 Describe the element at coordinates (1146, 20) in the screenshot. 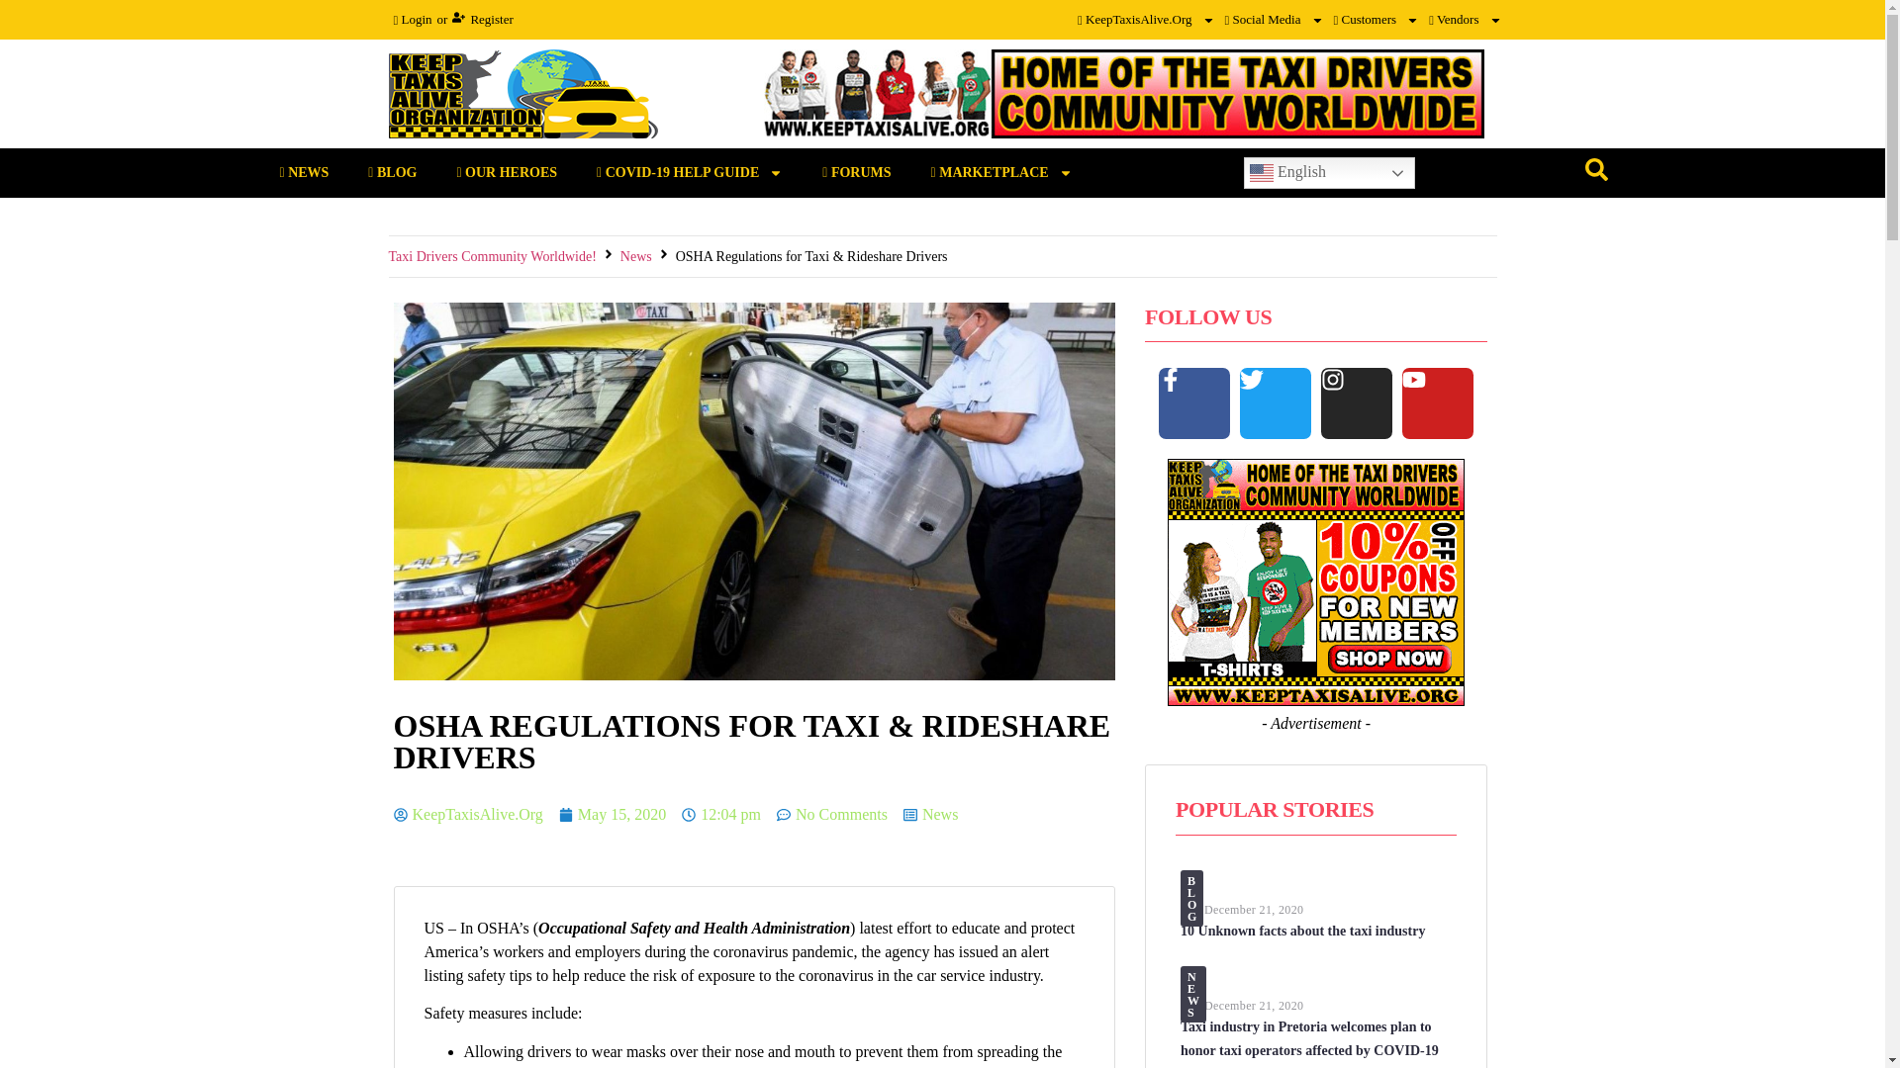

I see ` KeepTaxisAlive.Org` at that location.